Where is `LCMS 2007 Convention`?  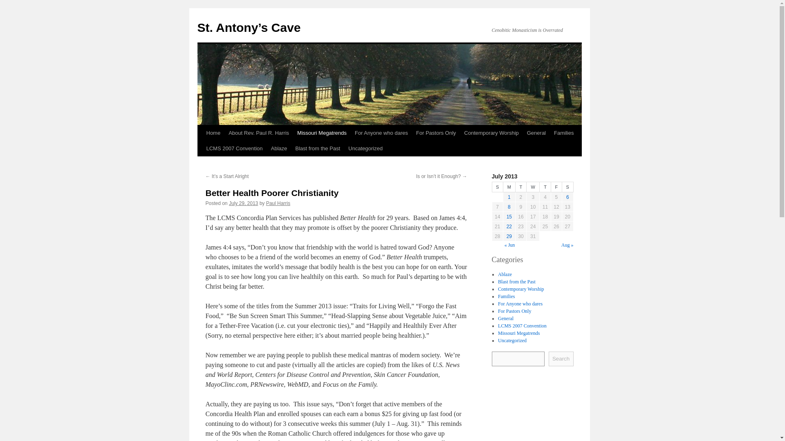 LCMS 2007 Convention is located at coordinates (522, 325).